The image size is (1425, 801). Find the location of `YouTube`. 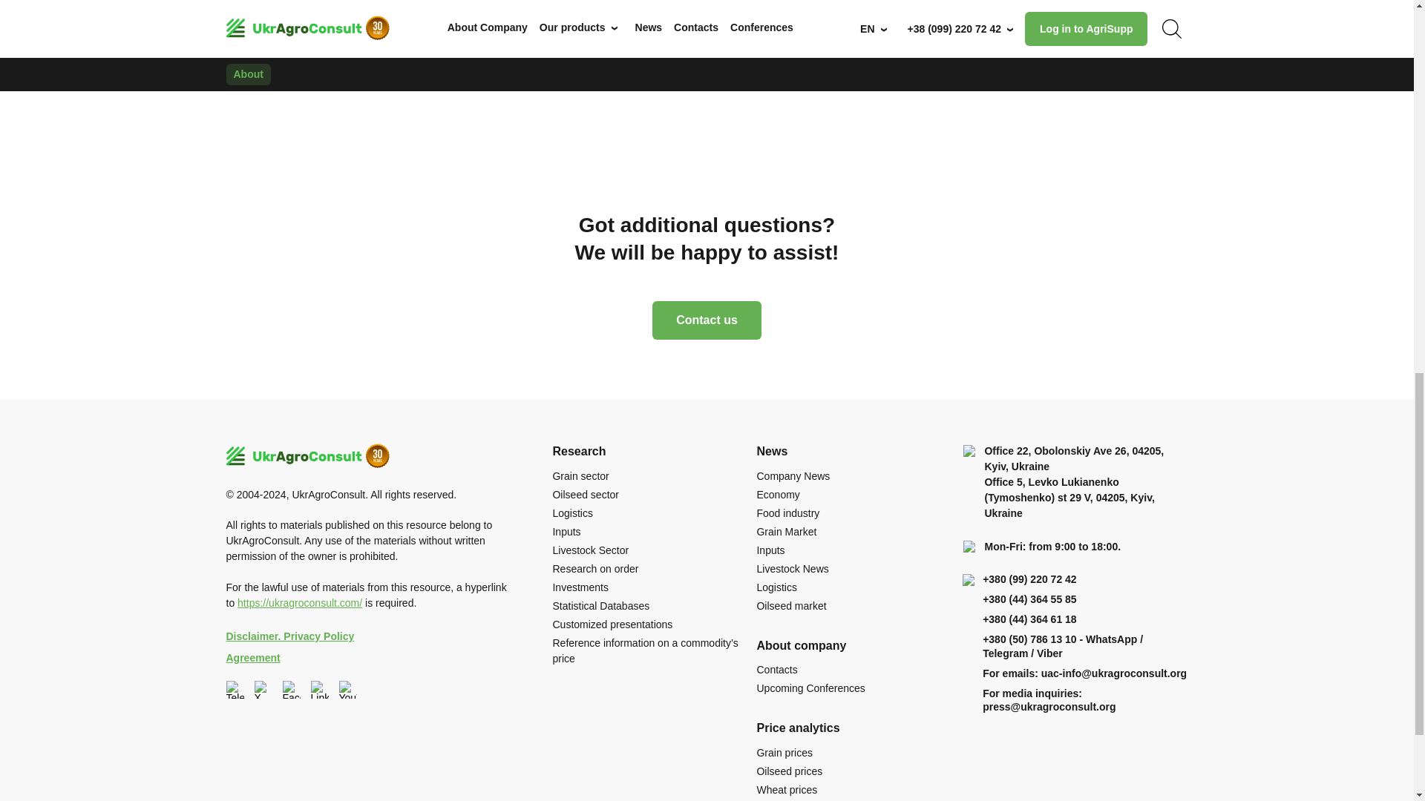

YouTube is located at coordinates (347, 690).